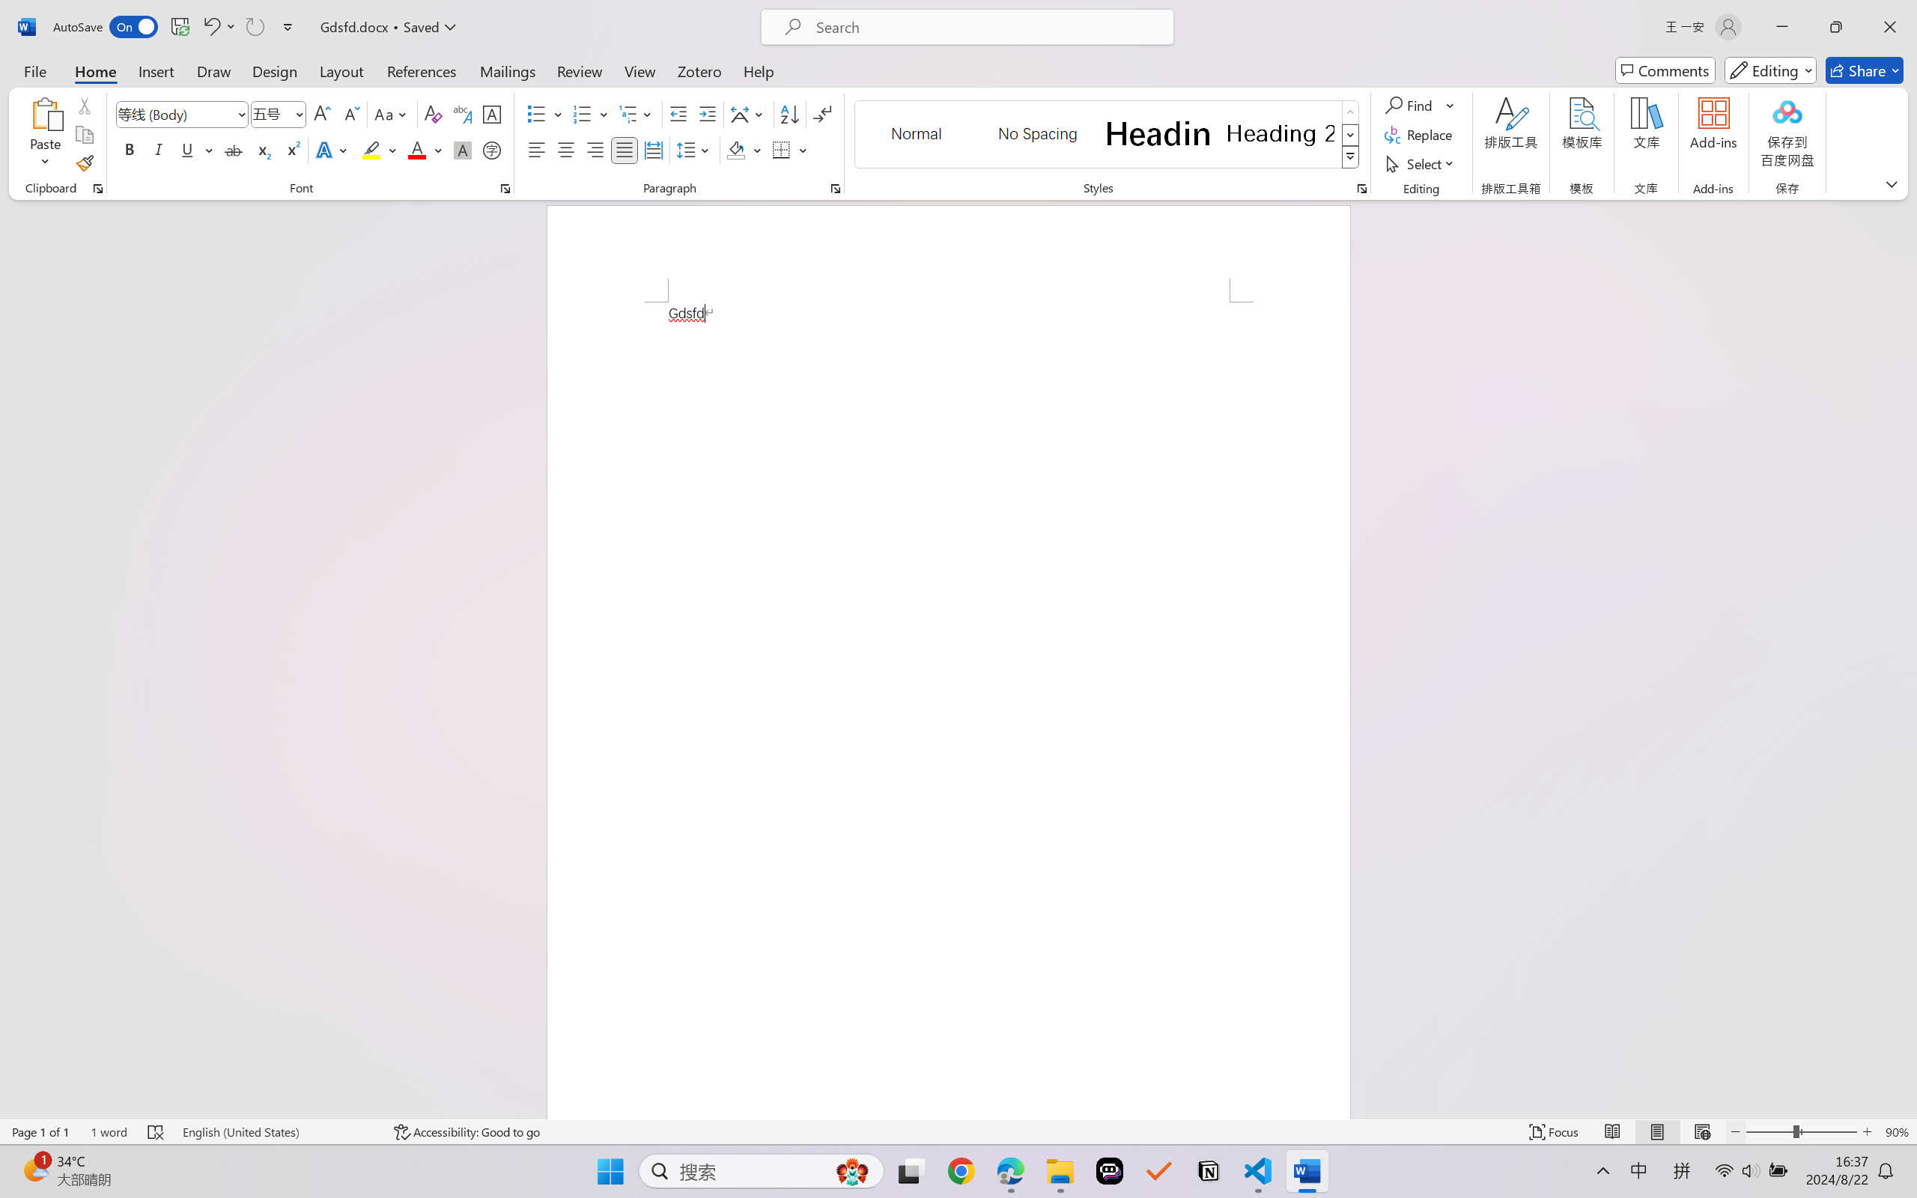 This screenshot has width=1917, height=1198. I want to click on Character Shading, so click(461, 150).